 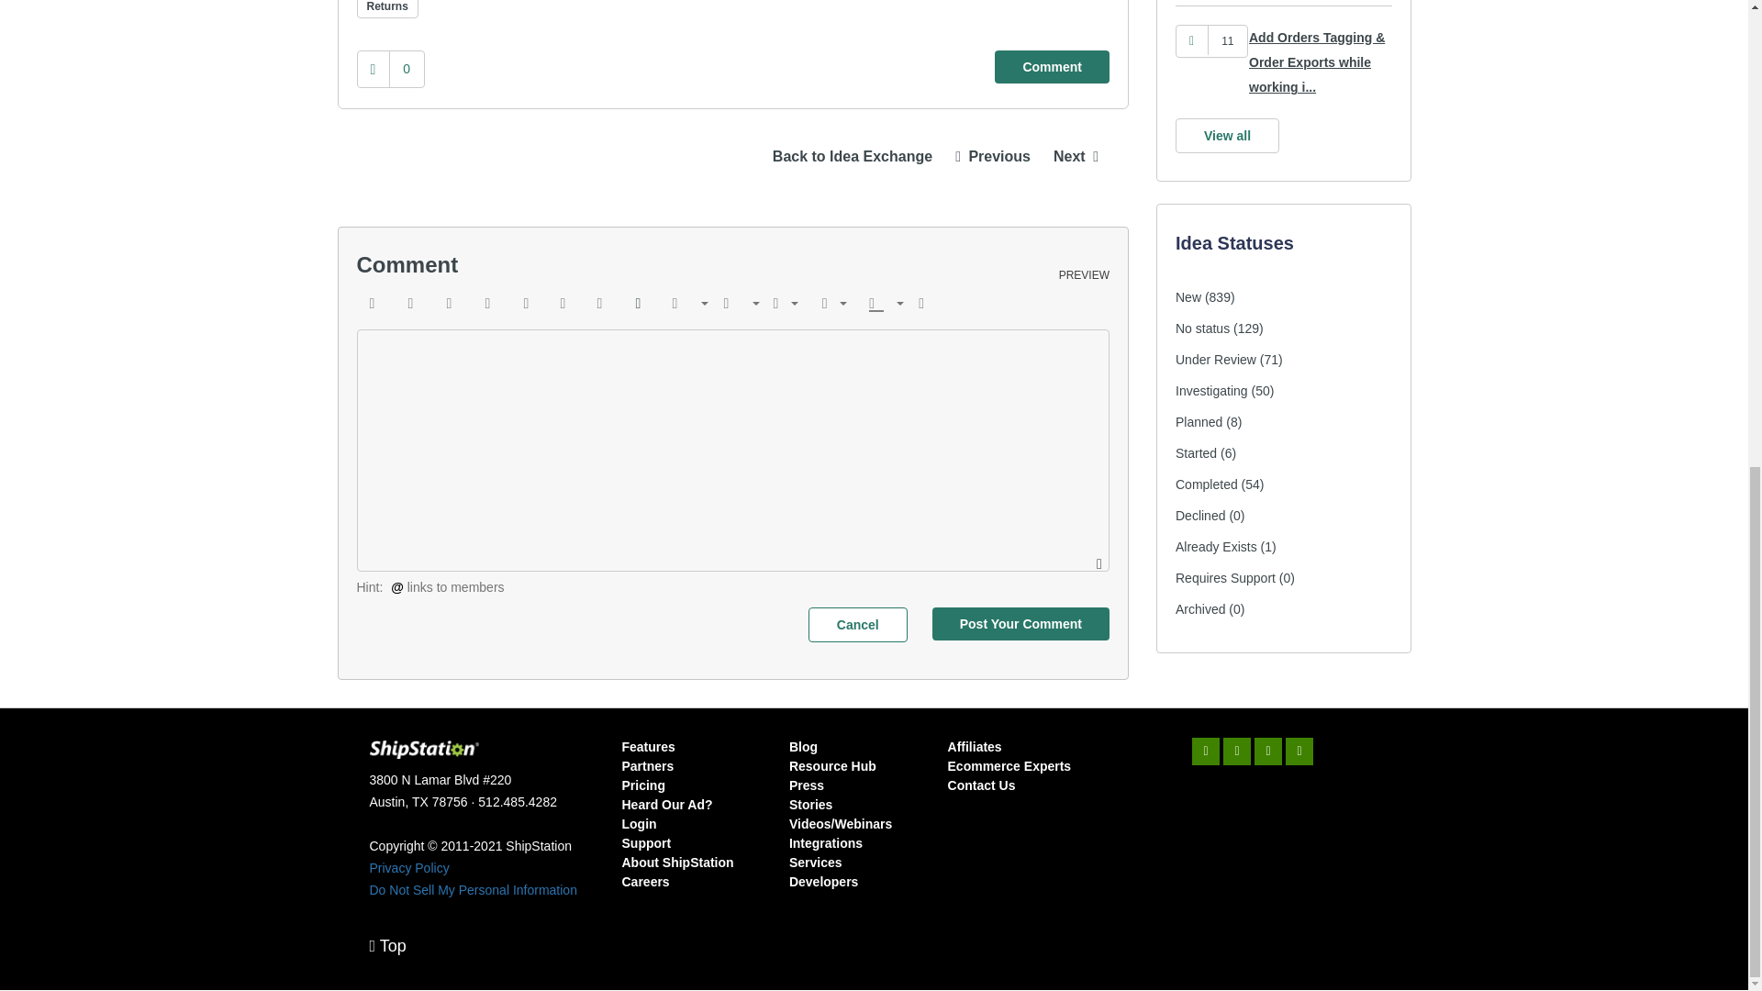 I want to click on Next, so click(x=1076, y=156).